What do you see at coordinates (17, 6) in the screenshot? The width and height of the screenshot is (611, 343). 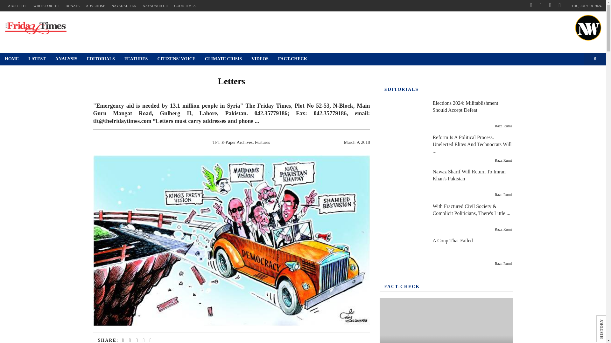 I see `ABOUT TFT` at bounding box center [17, 6].